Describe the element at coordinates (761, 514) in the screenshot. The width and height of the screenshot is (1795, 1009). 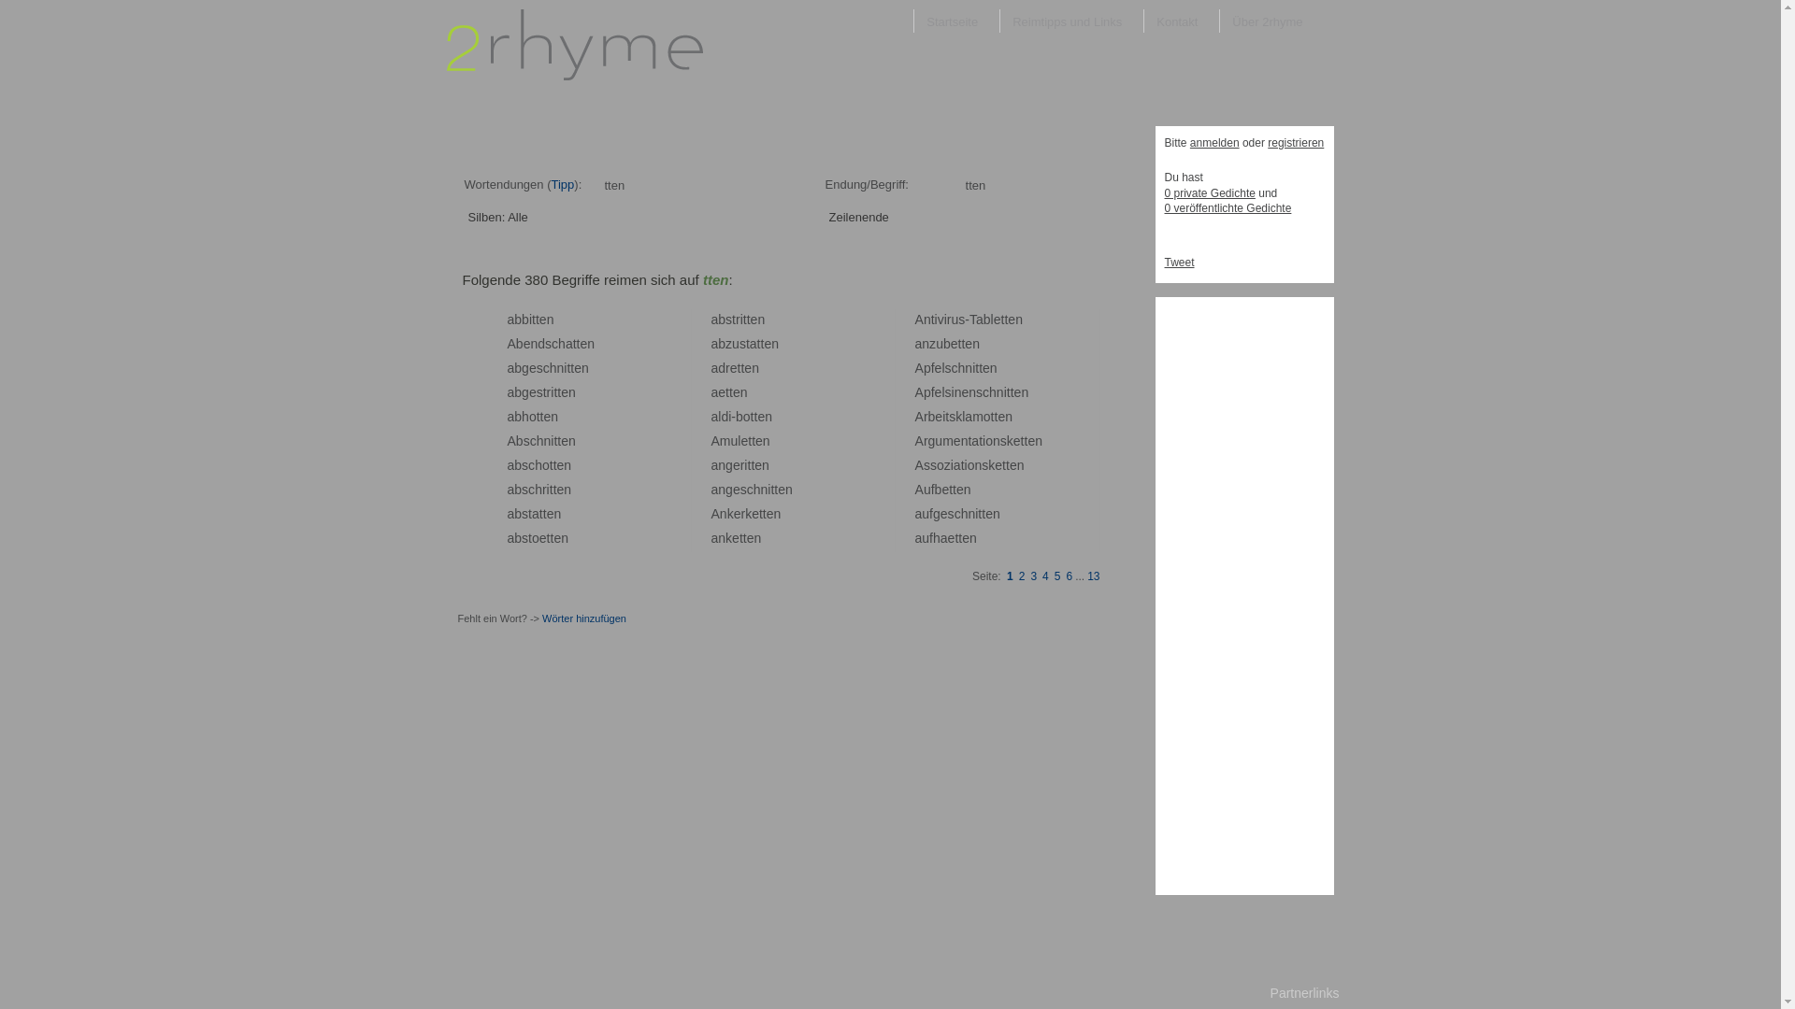
I see `t` at that location.